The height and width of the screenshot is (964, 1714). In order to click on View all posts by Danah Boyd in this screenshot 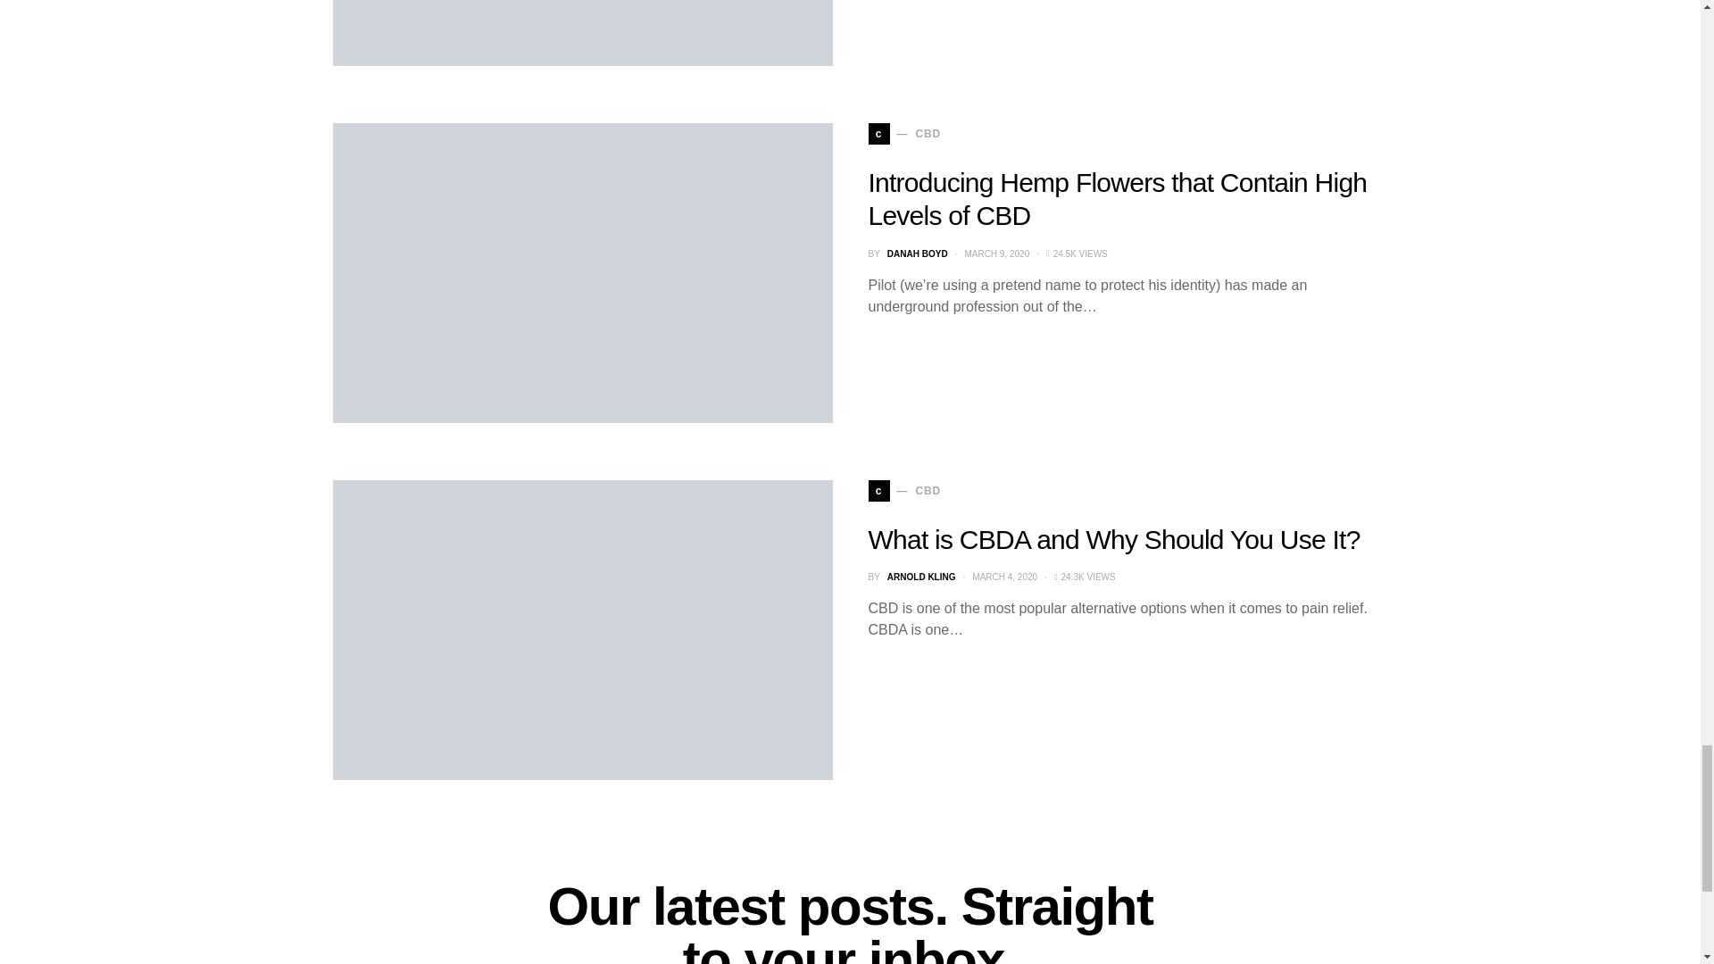, I will do `click(918, 253)`.